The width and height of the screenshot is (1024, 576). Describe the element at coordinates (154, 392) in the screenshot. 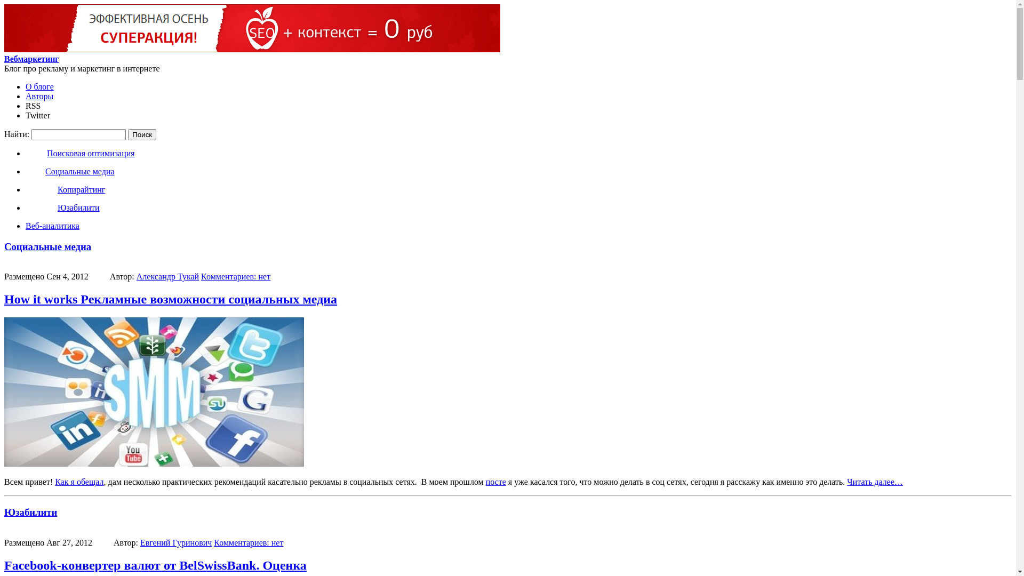

I see `562x280-social-media-marketing-2` at that location.